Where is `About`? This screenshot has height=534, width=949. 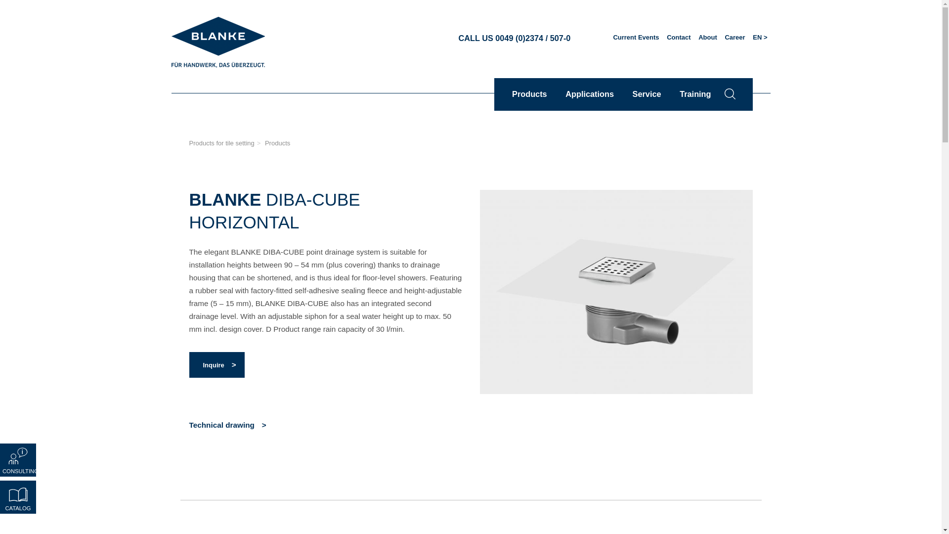
About is located at coordinates (708, 37).